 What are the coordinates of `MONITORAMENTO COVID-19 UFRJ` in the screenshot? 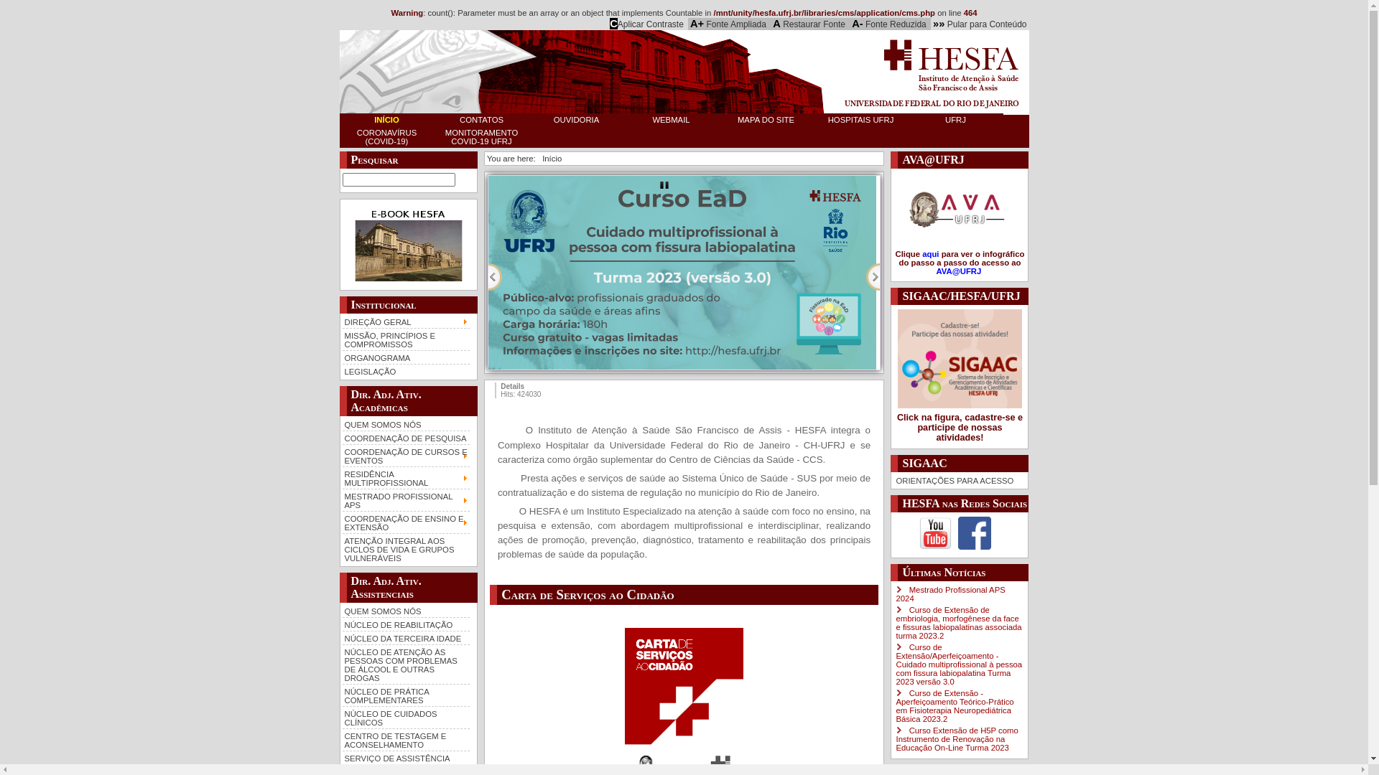 It's located at (481, 137).